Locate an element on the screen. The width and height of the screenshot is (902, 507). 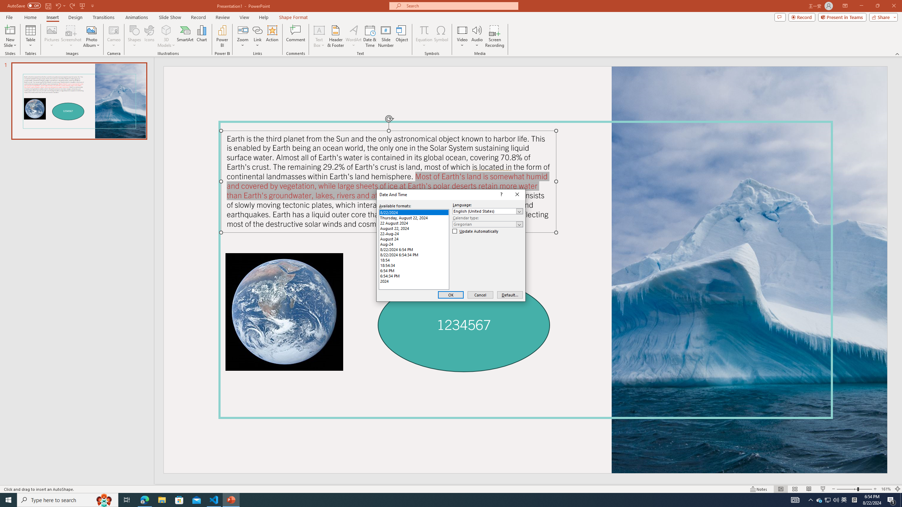
OK is located at coordinates (450, 295).